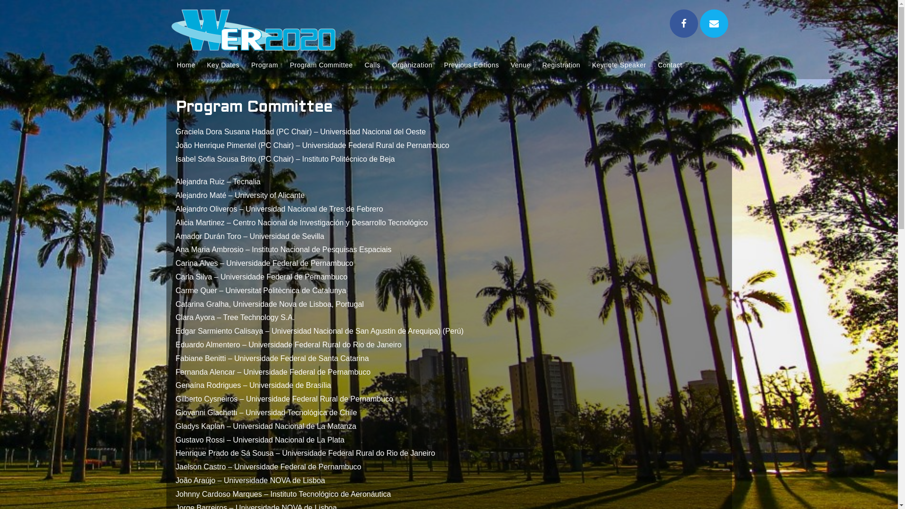 The width and height of the screenshot is (905, 509). What do you see at coordinates (186, 65) in the screenshot?
I see `Home` at bounding box center [186, 65].